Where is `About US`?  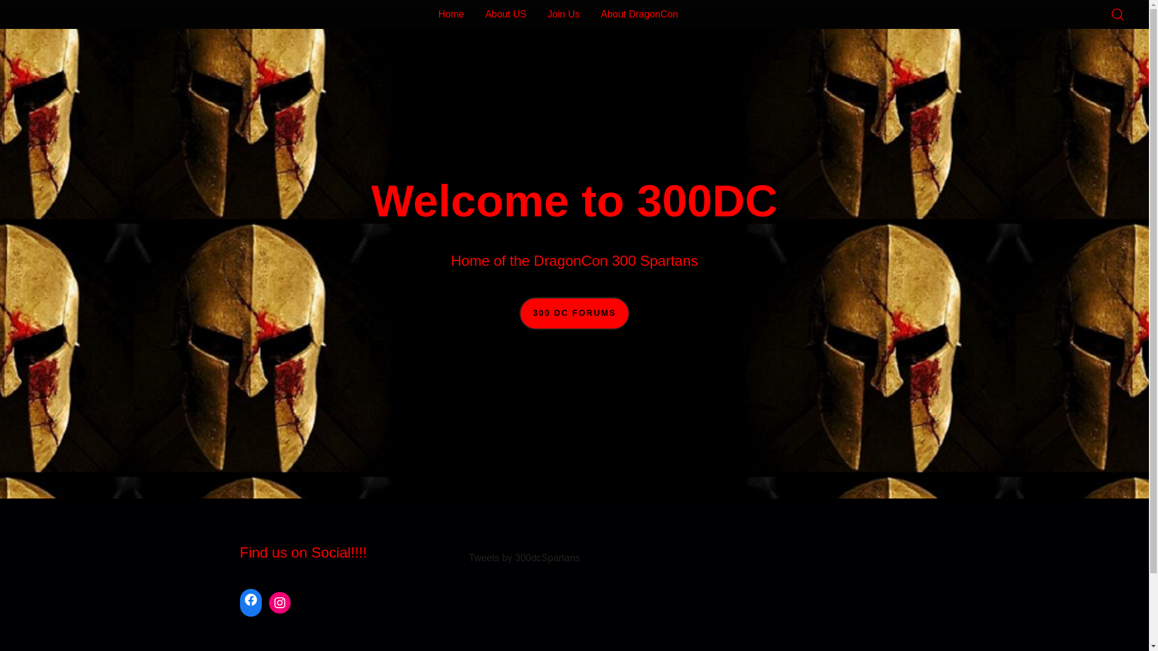 About US is located at coordinates (505, 14).